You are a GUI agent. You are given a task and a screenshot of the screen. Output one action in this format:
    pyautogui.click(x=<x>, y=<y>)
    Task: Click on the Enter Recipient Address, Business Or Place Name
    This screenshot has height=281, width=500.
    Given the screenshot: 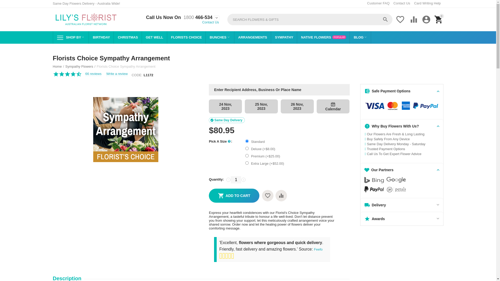 What is the action you would take?
    pyautogui.click(x=279, y=90)
    